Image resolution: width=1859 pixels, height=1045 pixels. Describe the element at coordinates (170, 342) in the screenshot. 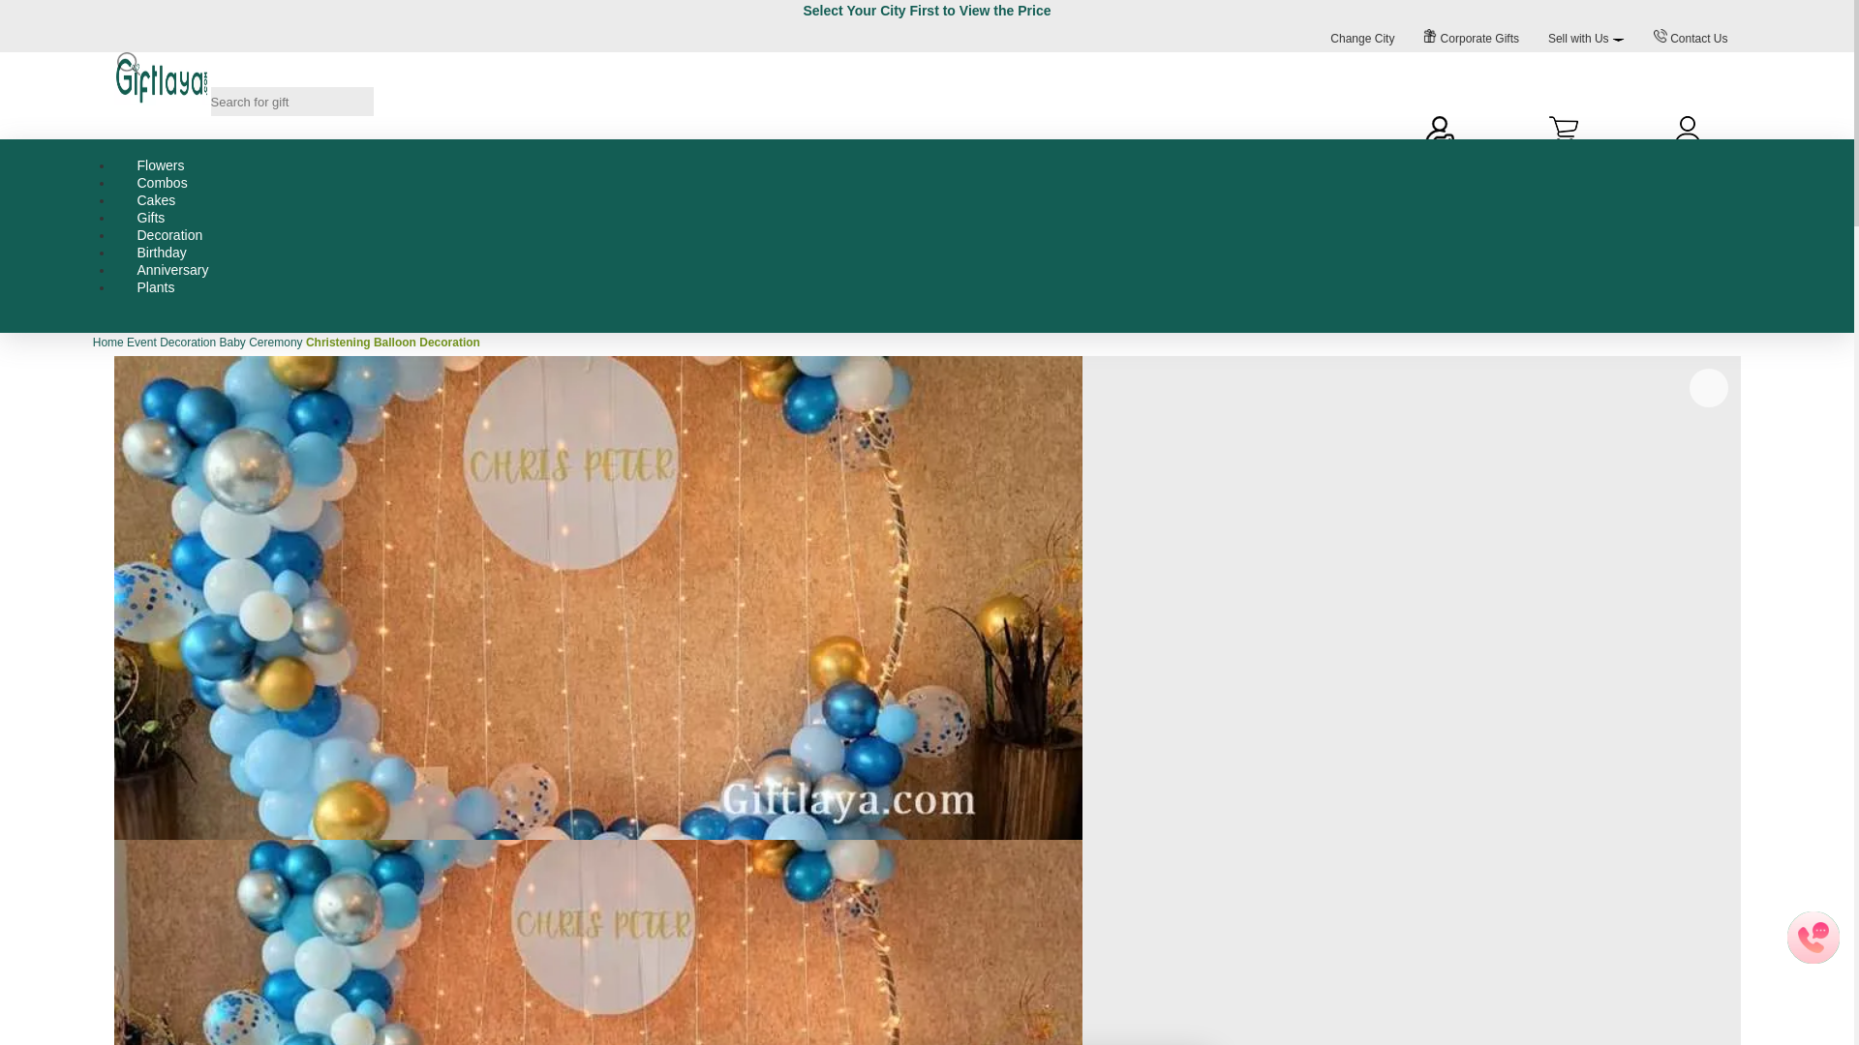

I see `Event Decoration` at that location.